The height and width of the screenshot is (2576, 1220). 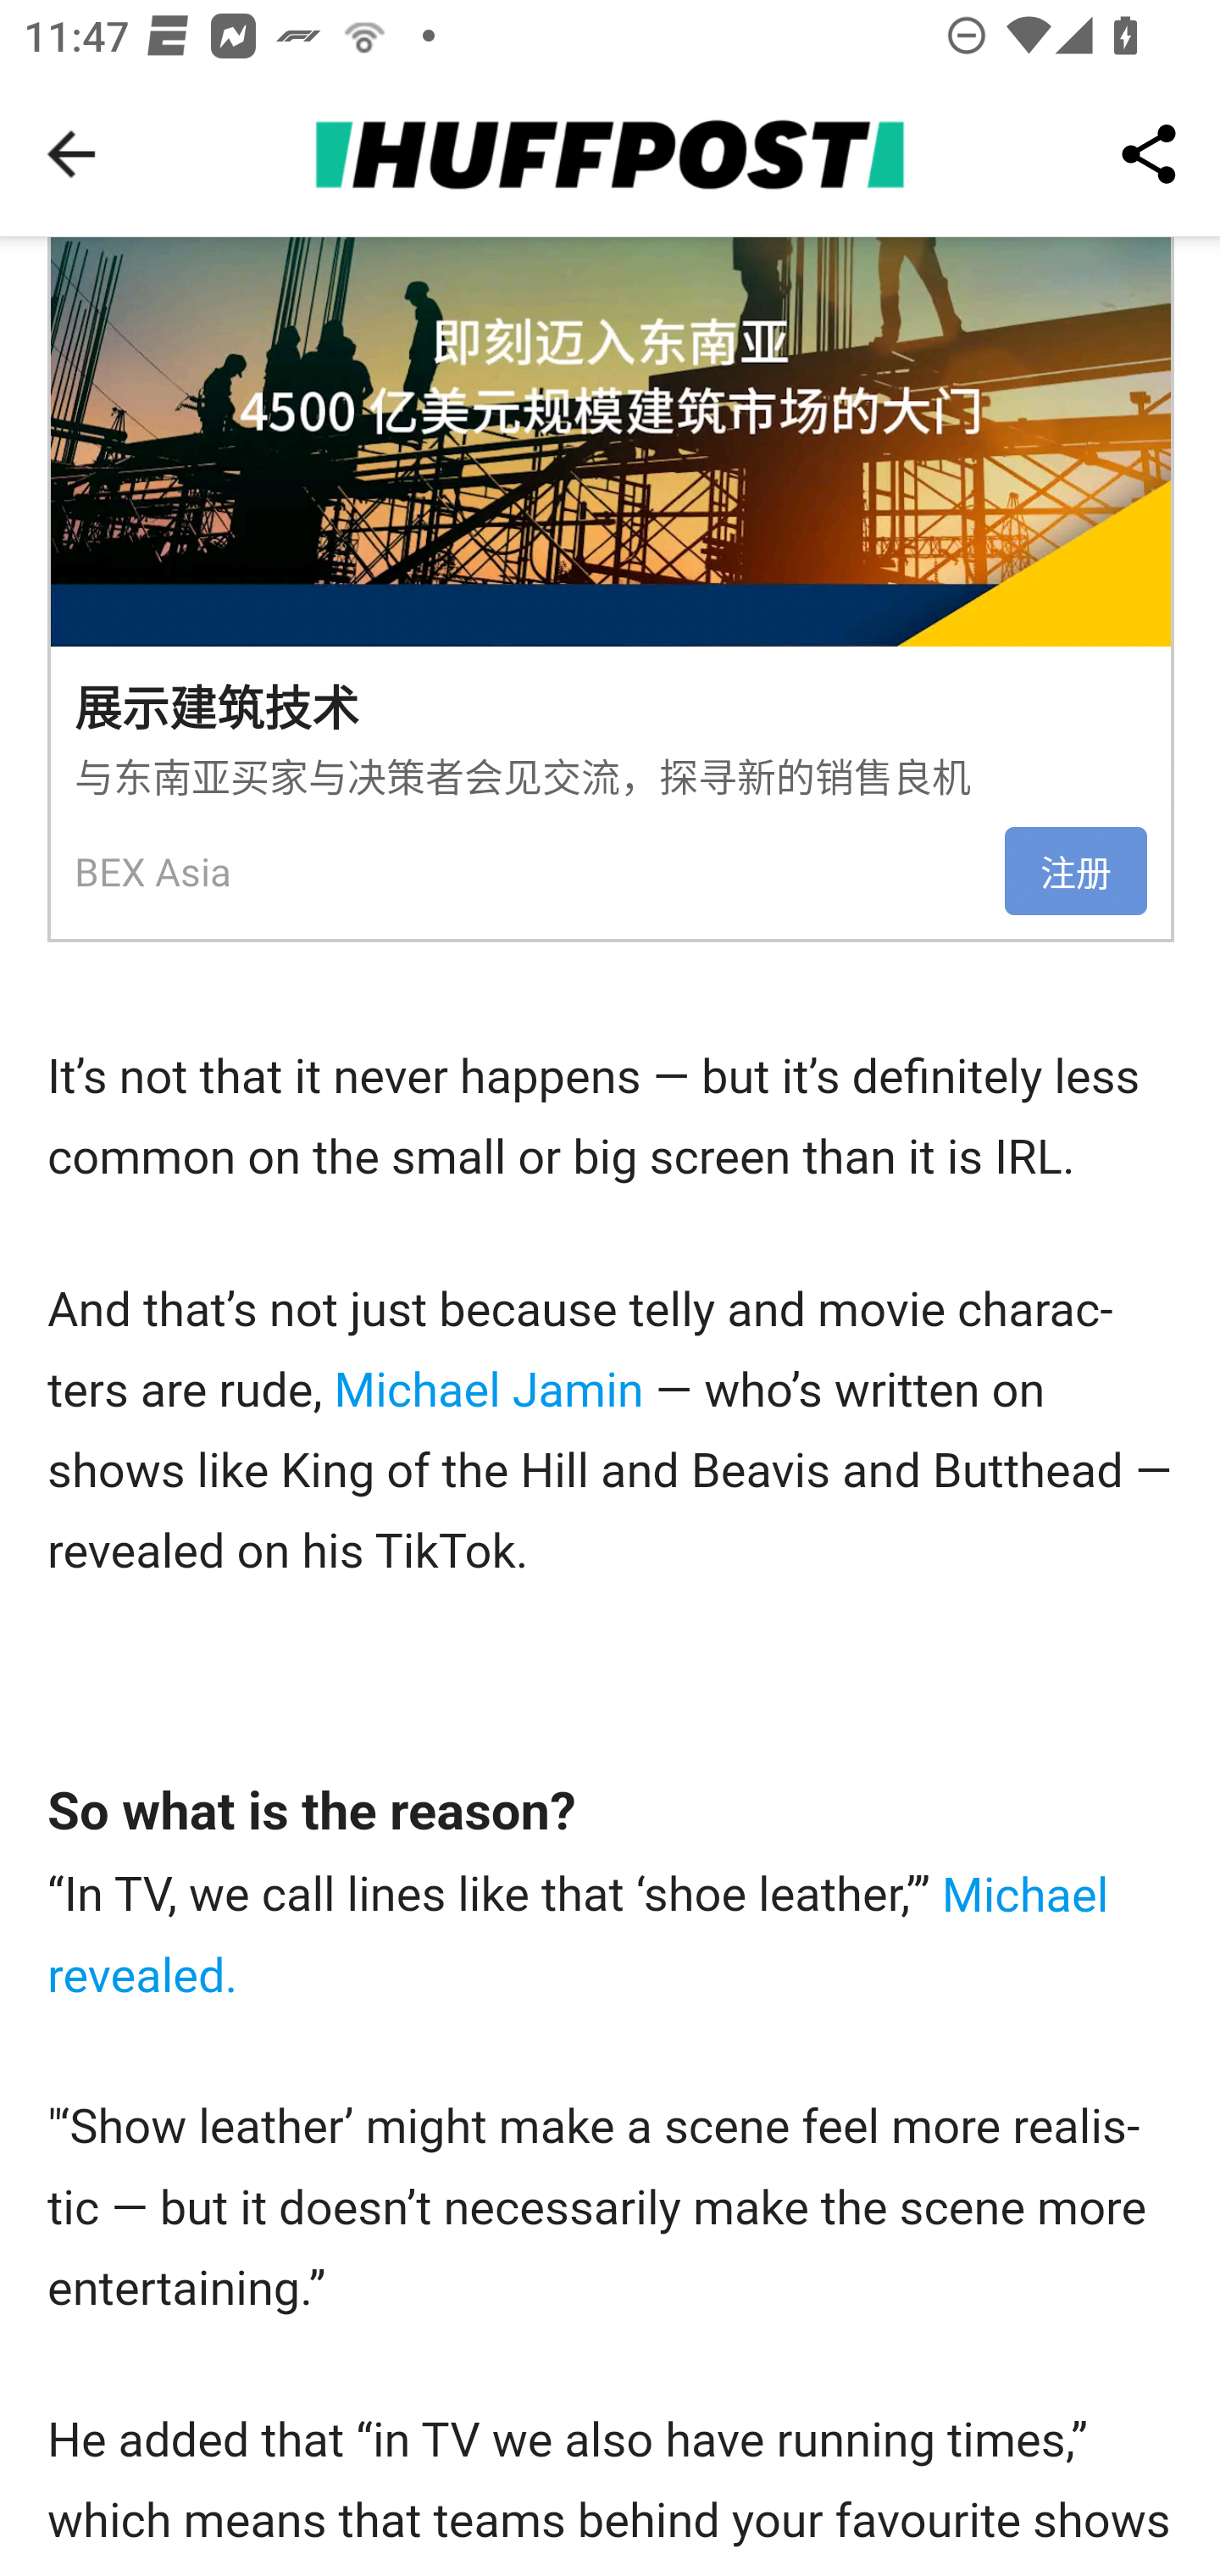 What do you see at coordinates (579, 1935) in the screenshot?
I see `Michael revealed.` at bounding box center [579, 1935].